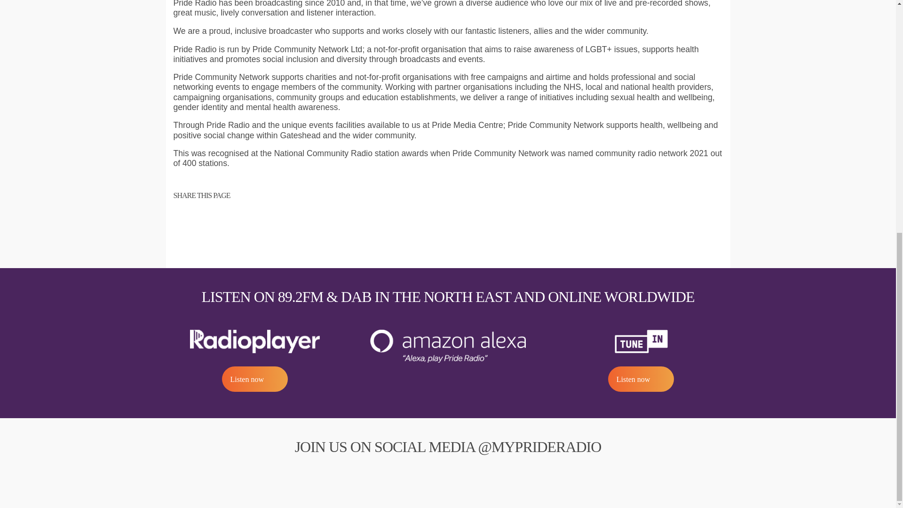 This screenshot has width=903, height=508. What do you see at coordinates (870, 54) in the screenshot?
I see `Contact the studio on WhatsApp` at bounding box center [870, 54].